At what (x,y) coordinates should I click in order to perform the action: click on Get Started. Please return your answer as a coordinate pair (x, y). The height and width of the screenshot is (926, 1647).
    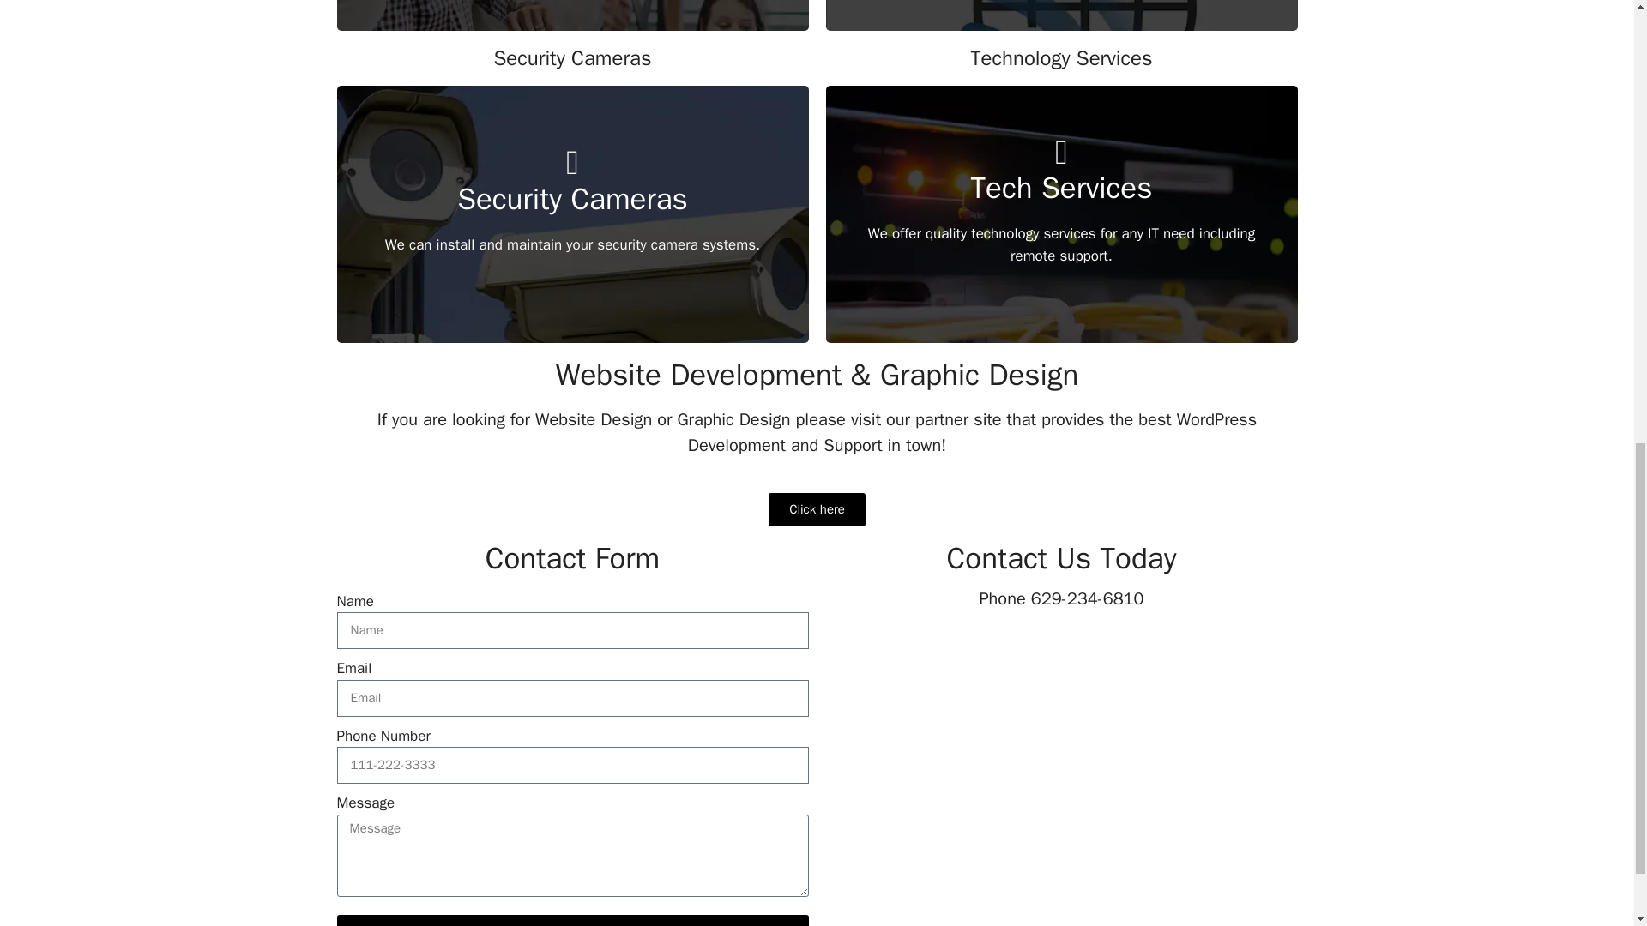
    Looking at the image, I should click on (571, 288).